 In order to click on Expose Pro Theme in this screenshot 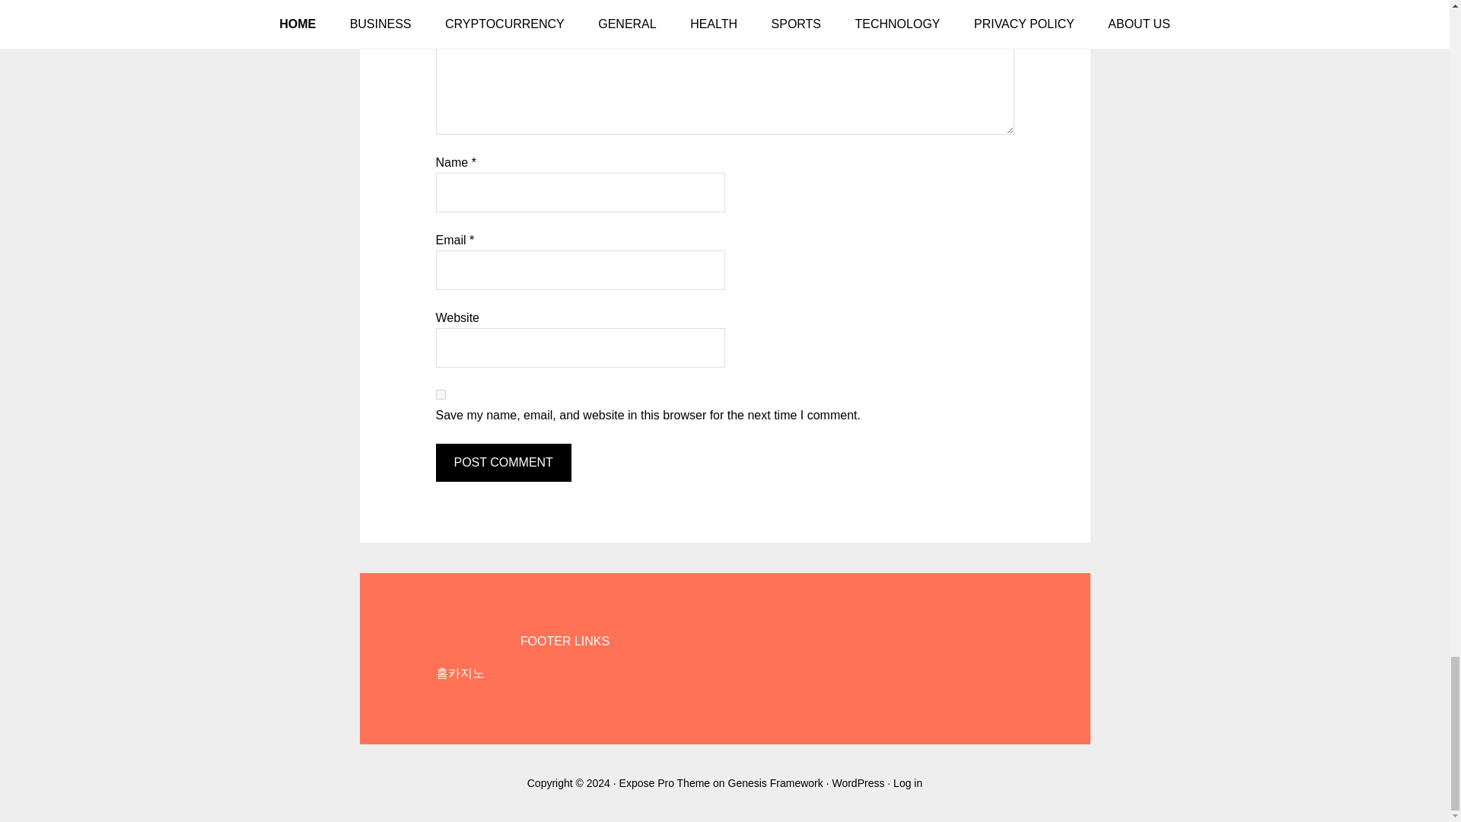, I will do `click(665, 782)`.